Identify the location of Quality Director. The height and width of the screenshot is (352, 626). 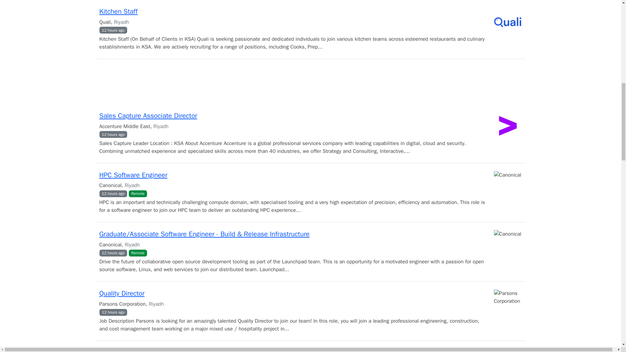
(122, 293).